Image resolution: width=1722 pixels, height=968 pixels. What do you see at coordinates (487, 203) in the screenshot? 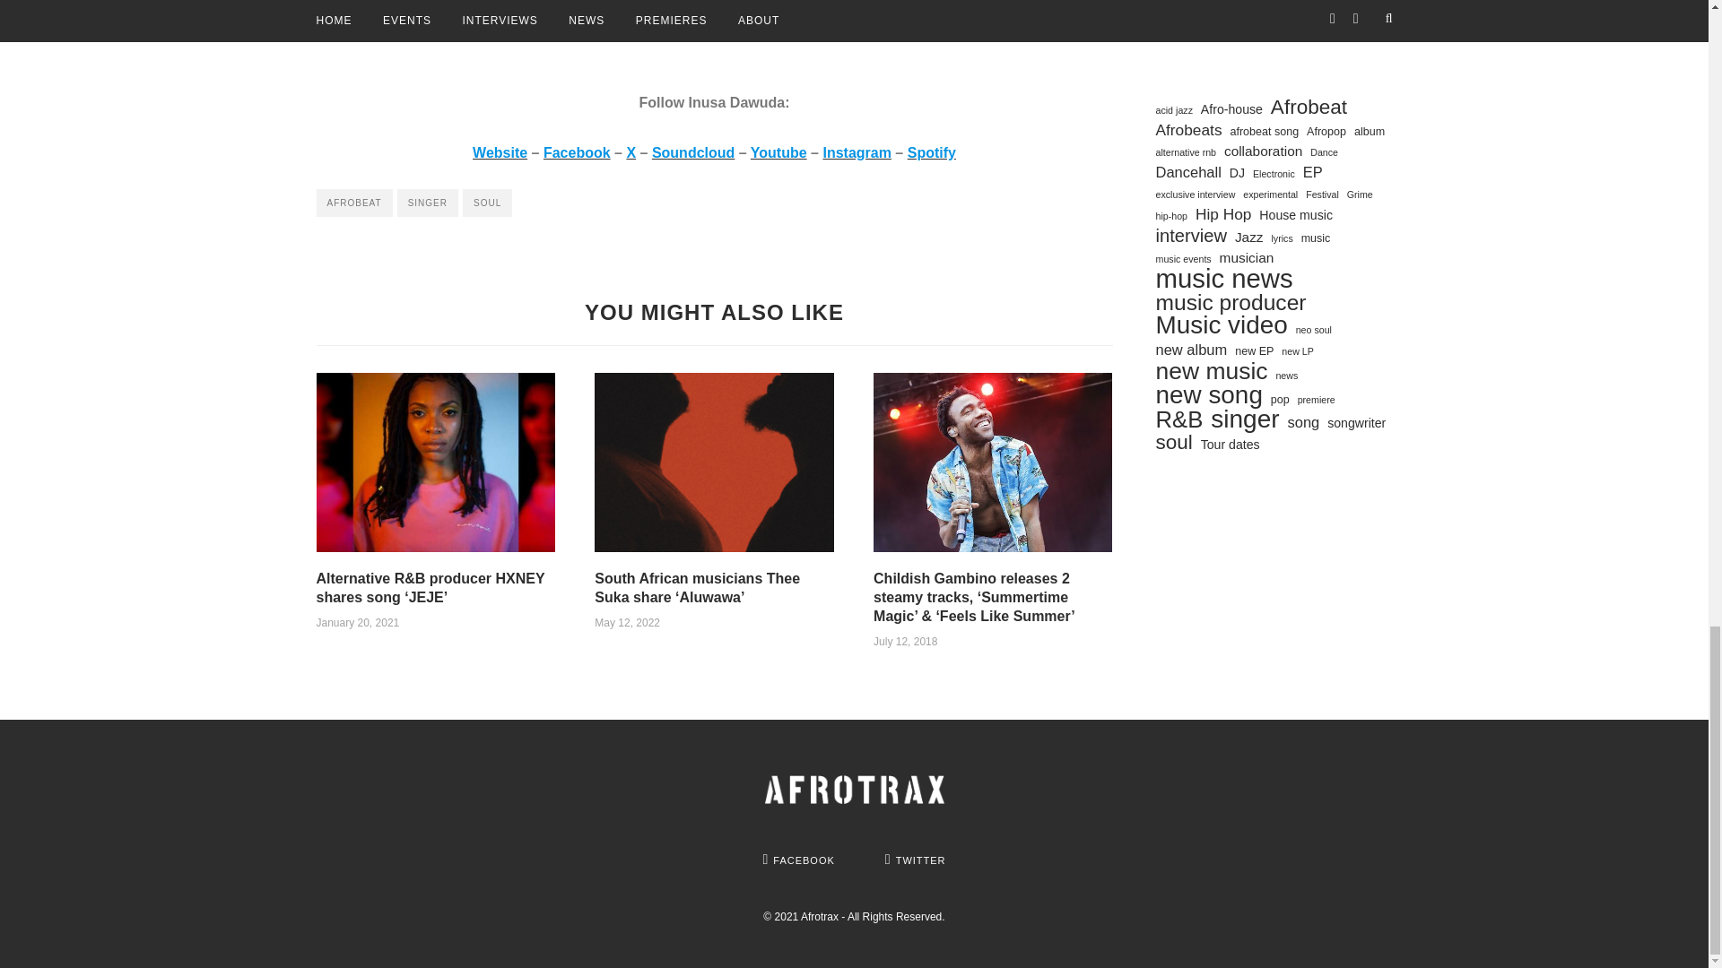
I see `SOUL` at bounding box center [487, 203].